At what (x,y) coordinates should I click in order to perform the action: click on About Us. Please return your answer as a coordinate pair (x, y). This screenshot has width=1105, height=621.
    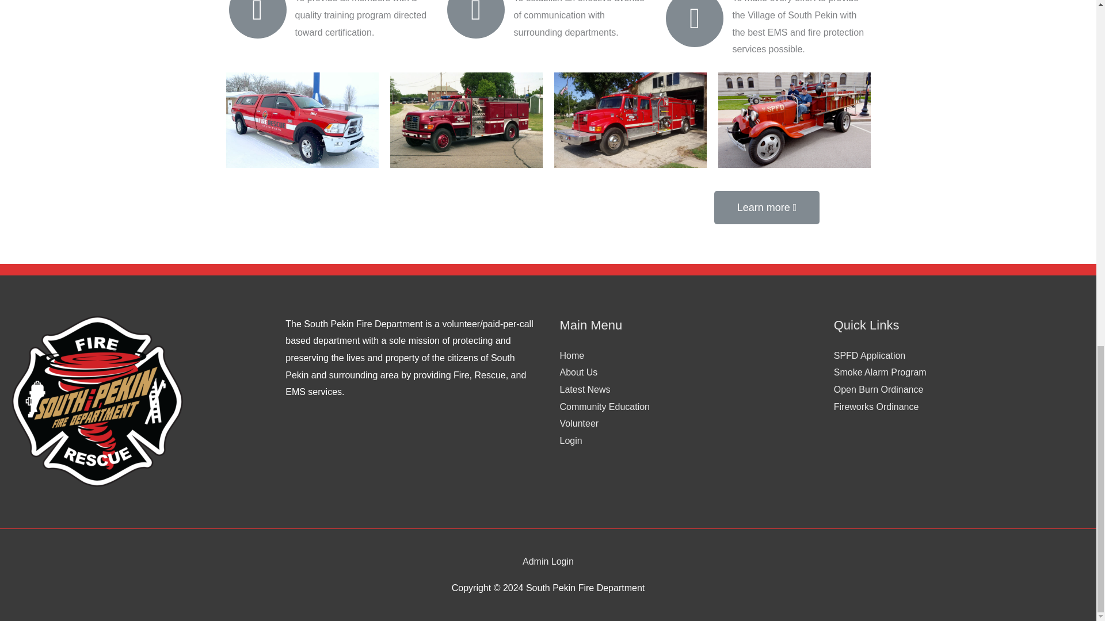
    Looking at the image, I should click on (578, 372).